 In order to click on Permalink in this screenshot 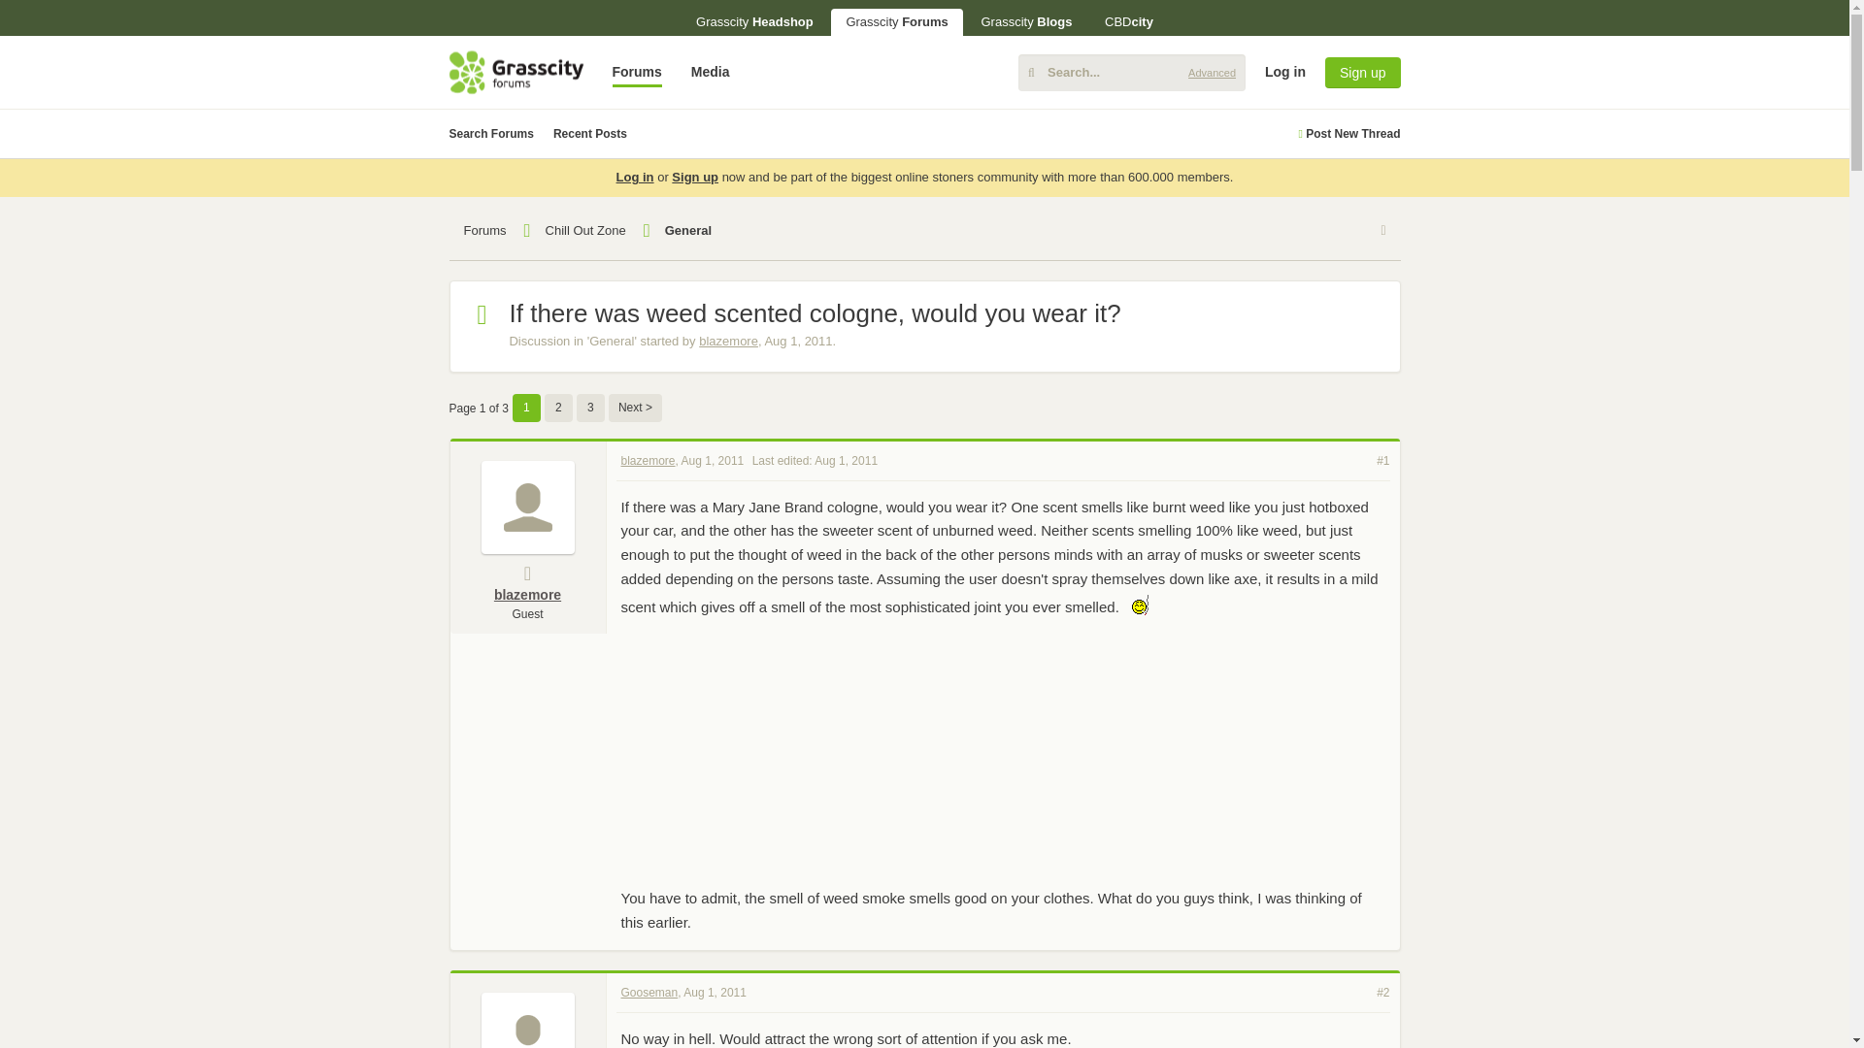, I will do `click(713, 460)`.